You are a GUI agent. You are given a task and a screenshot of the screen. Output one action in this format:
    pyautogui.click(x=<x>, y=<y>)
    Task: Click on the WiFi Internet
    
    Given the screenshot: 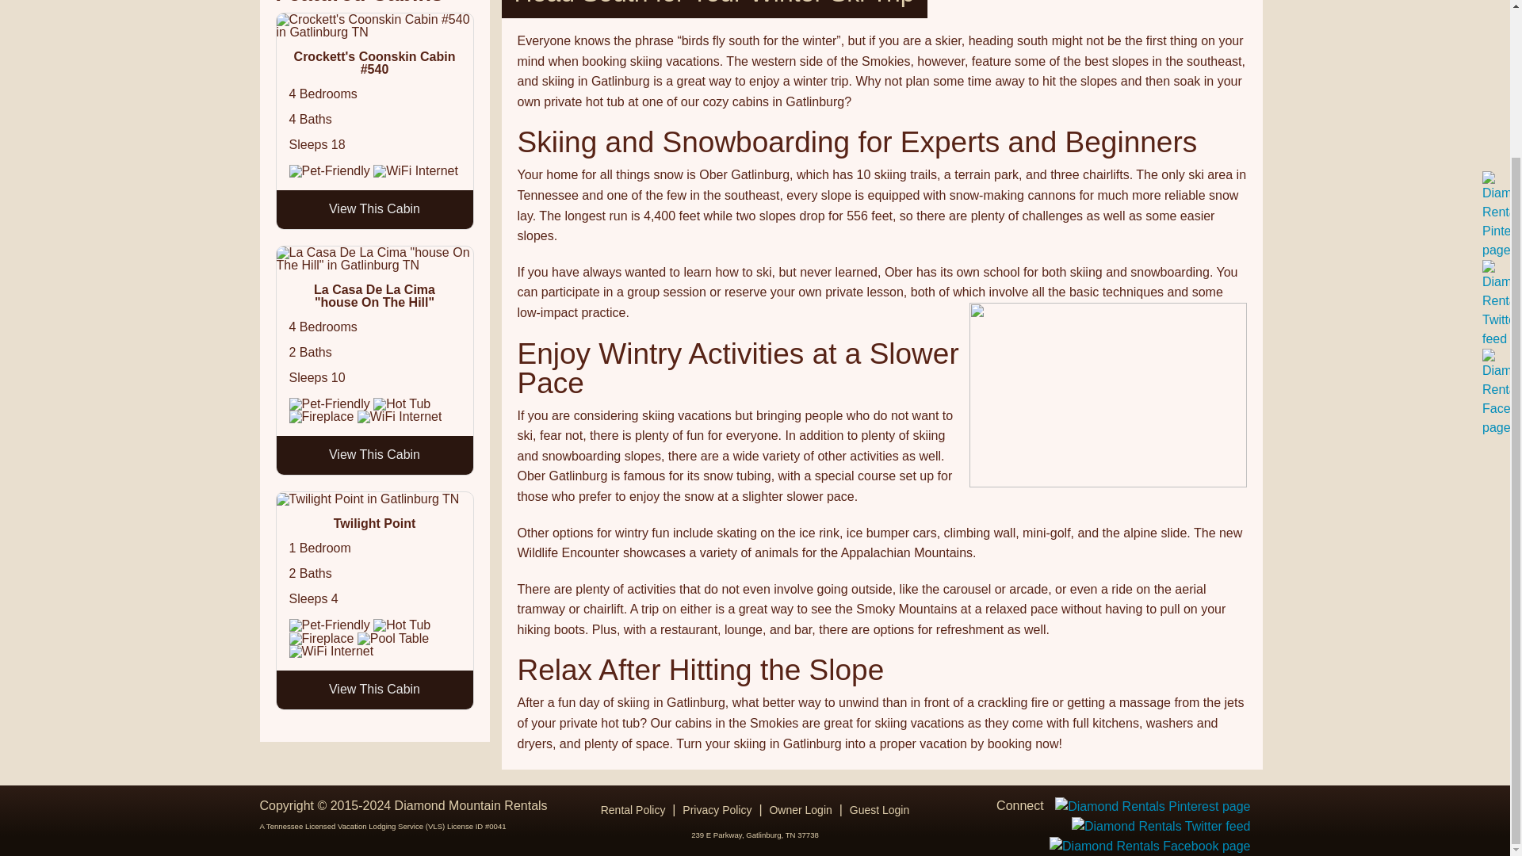 What is the action you would take?
    pyautogui.click(x=415, y=171)
    